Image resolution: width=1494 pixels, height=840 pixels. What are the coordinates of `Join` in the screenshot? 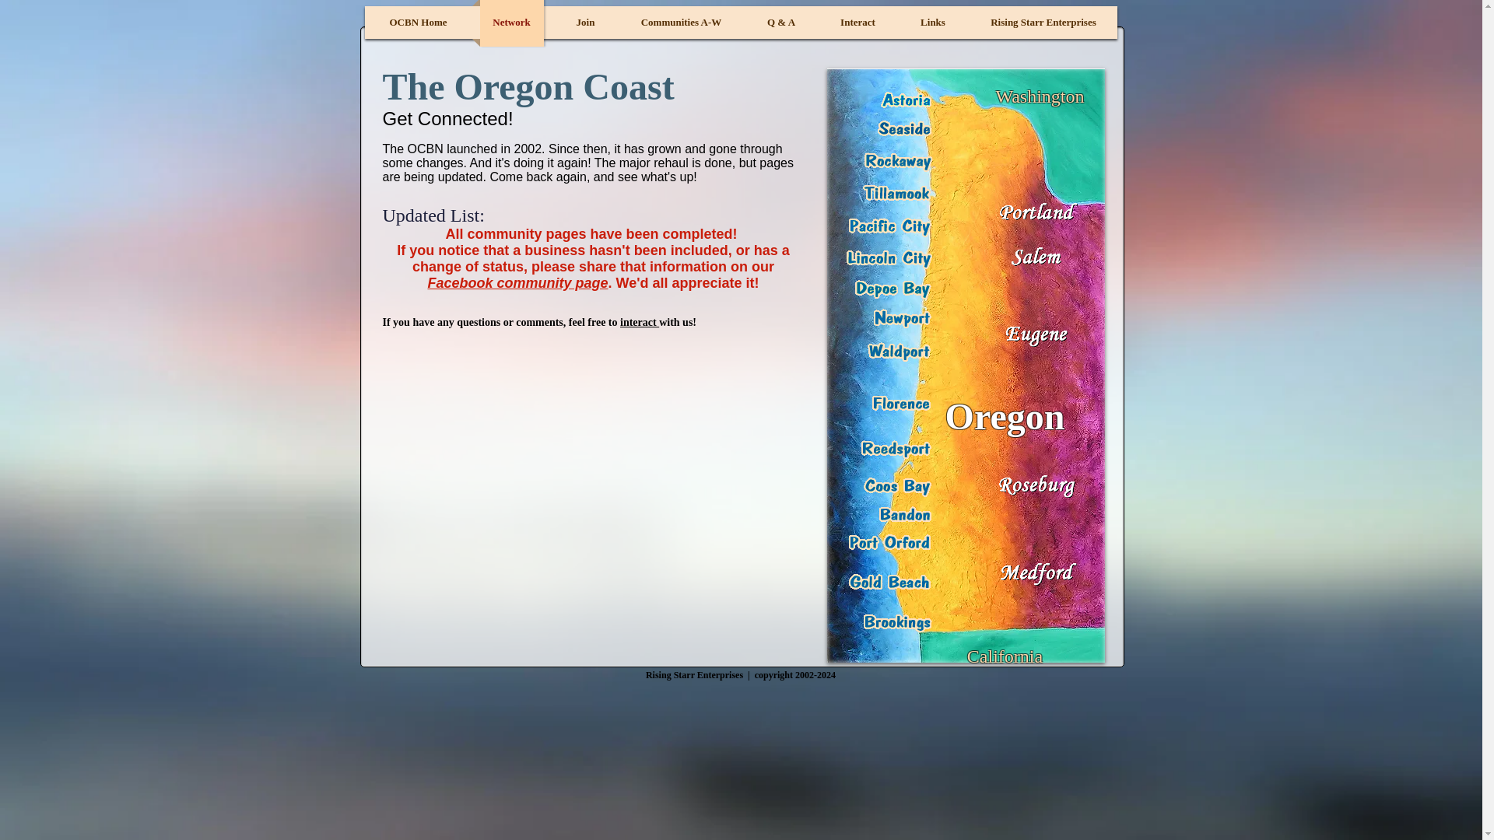 It's located at (585, 23).